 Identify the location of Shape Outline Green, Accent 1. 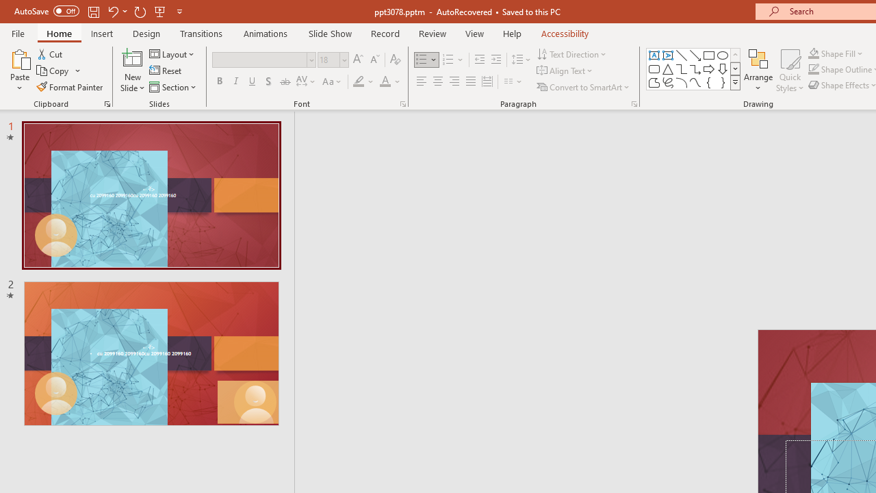
(813, 70).